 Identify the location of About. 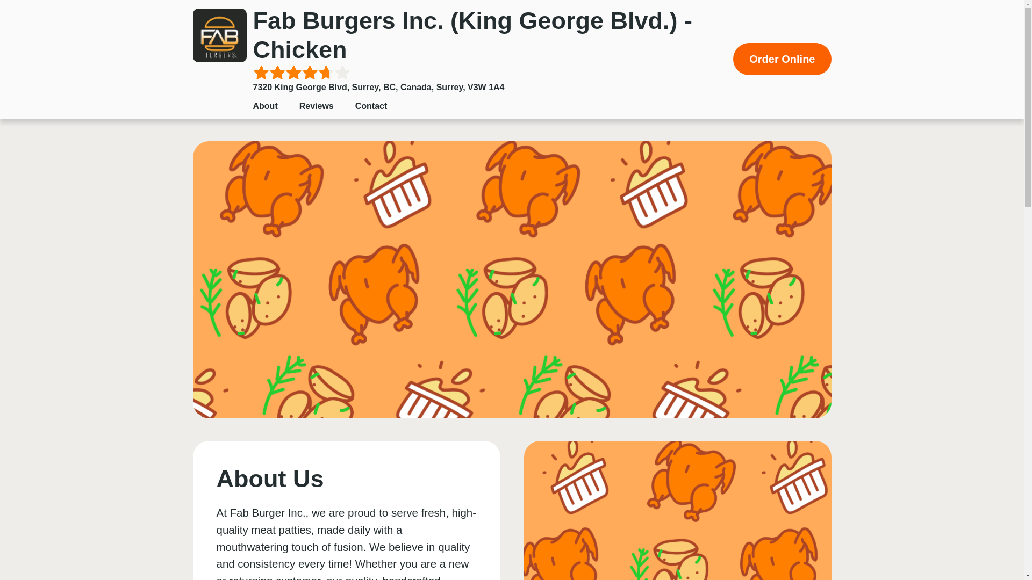
(265, 106).